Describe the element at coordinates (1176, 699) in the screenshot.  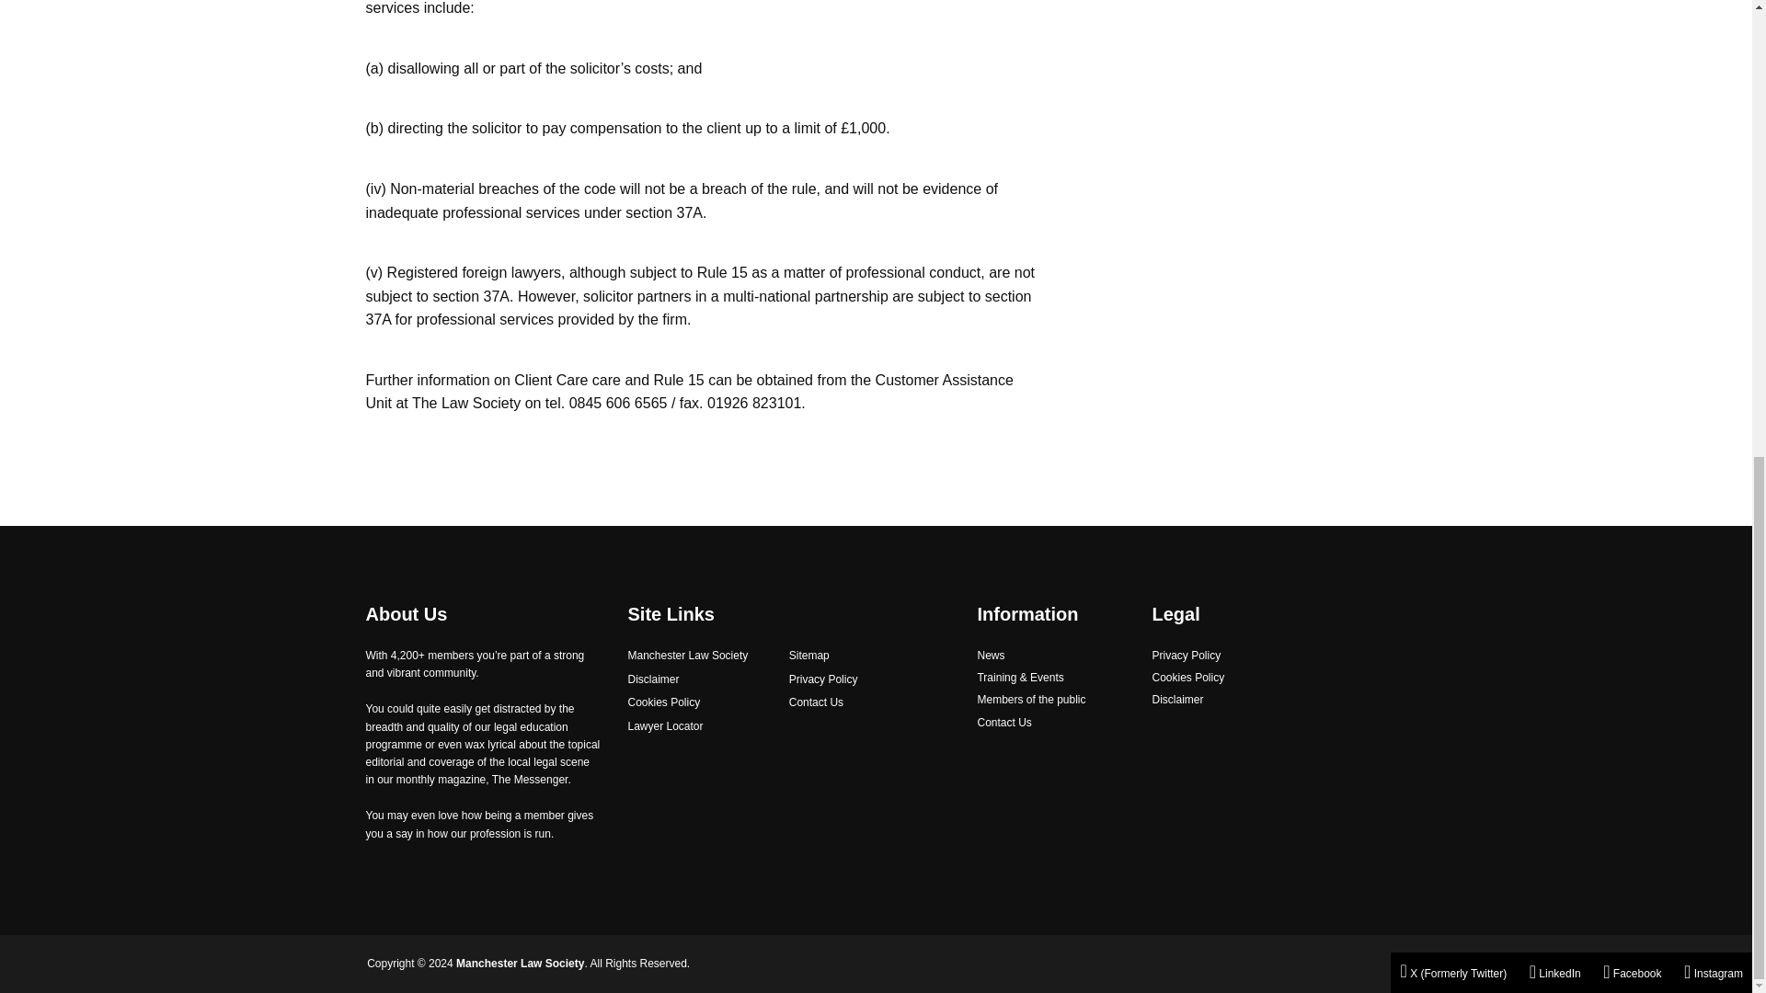
I see `Disclaimer` at that location.